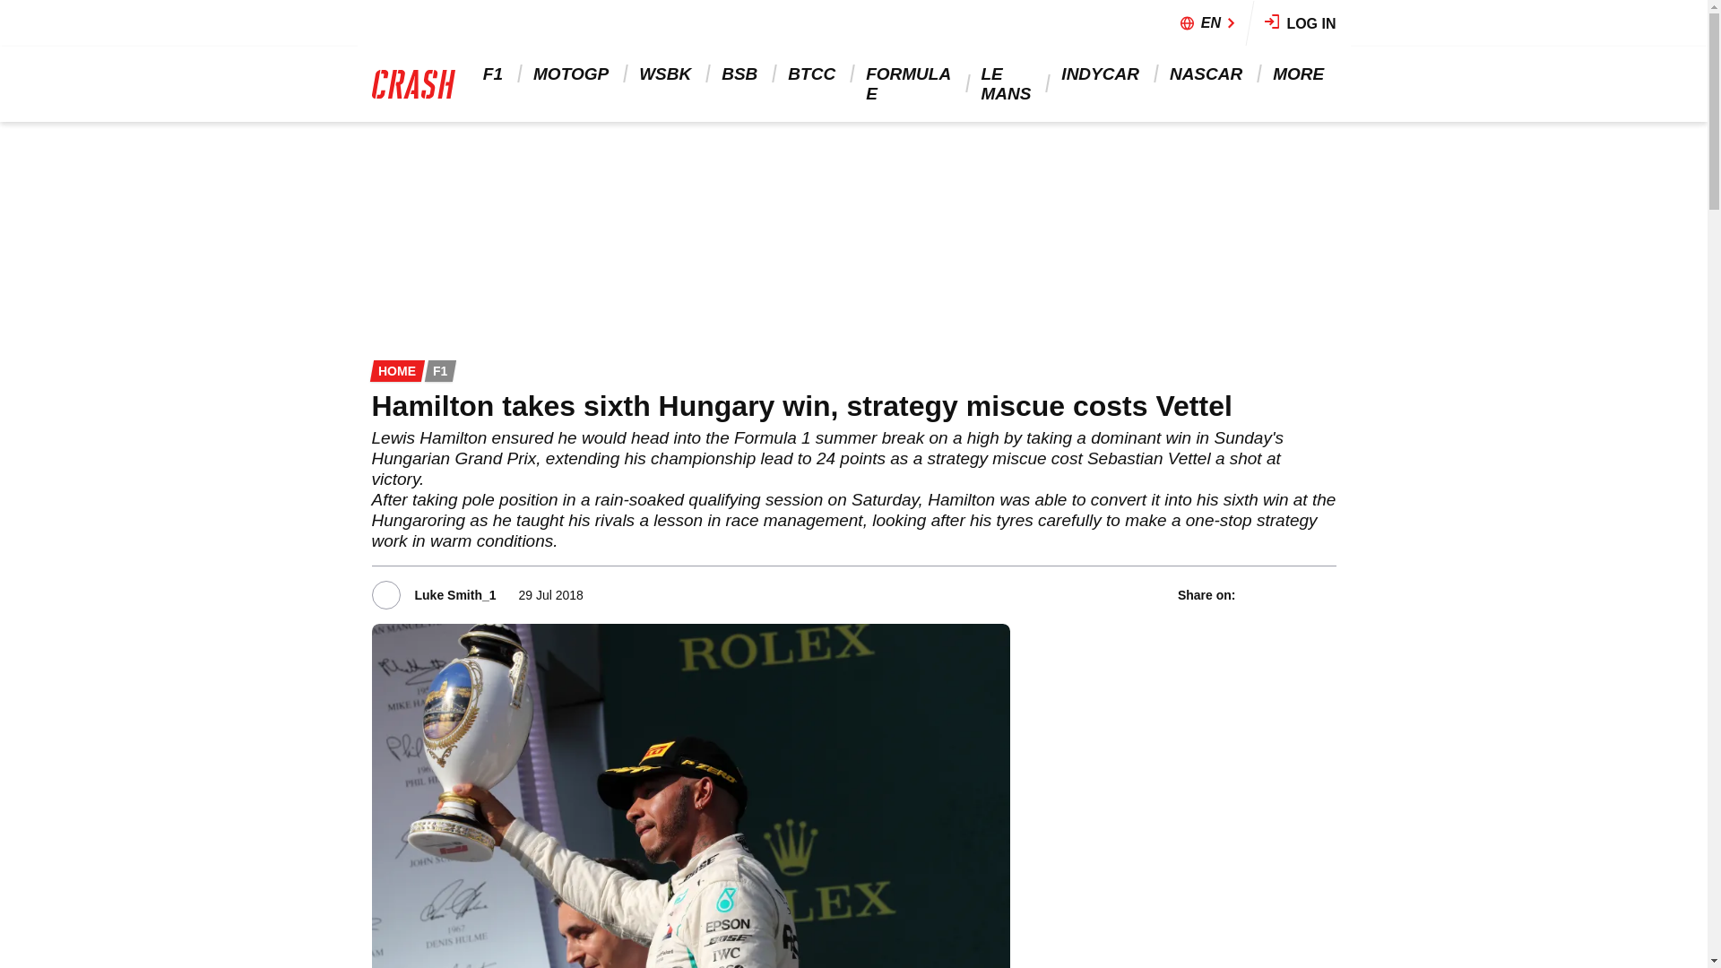 This screenshot has width=1721, height=968. Describe the element at coordinates (1324, 594) in the screenshot. I see `Share to Email` at that location.